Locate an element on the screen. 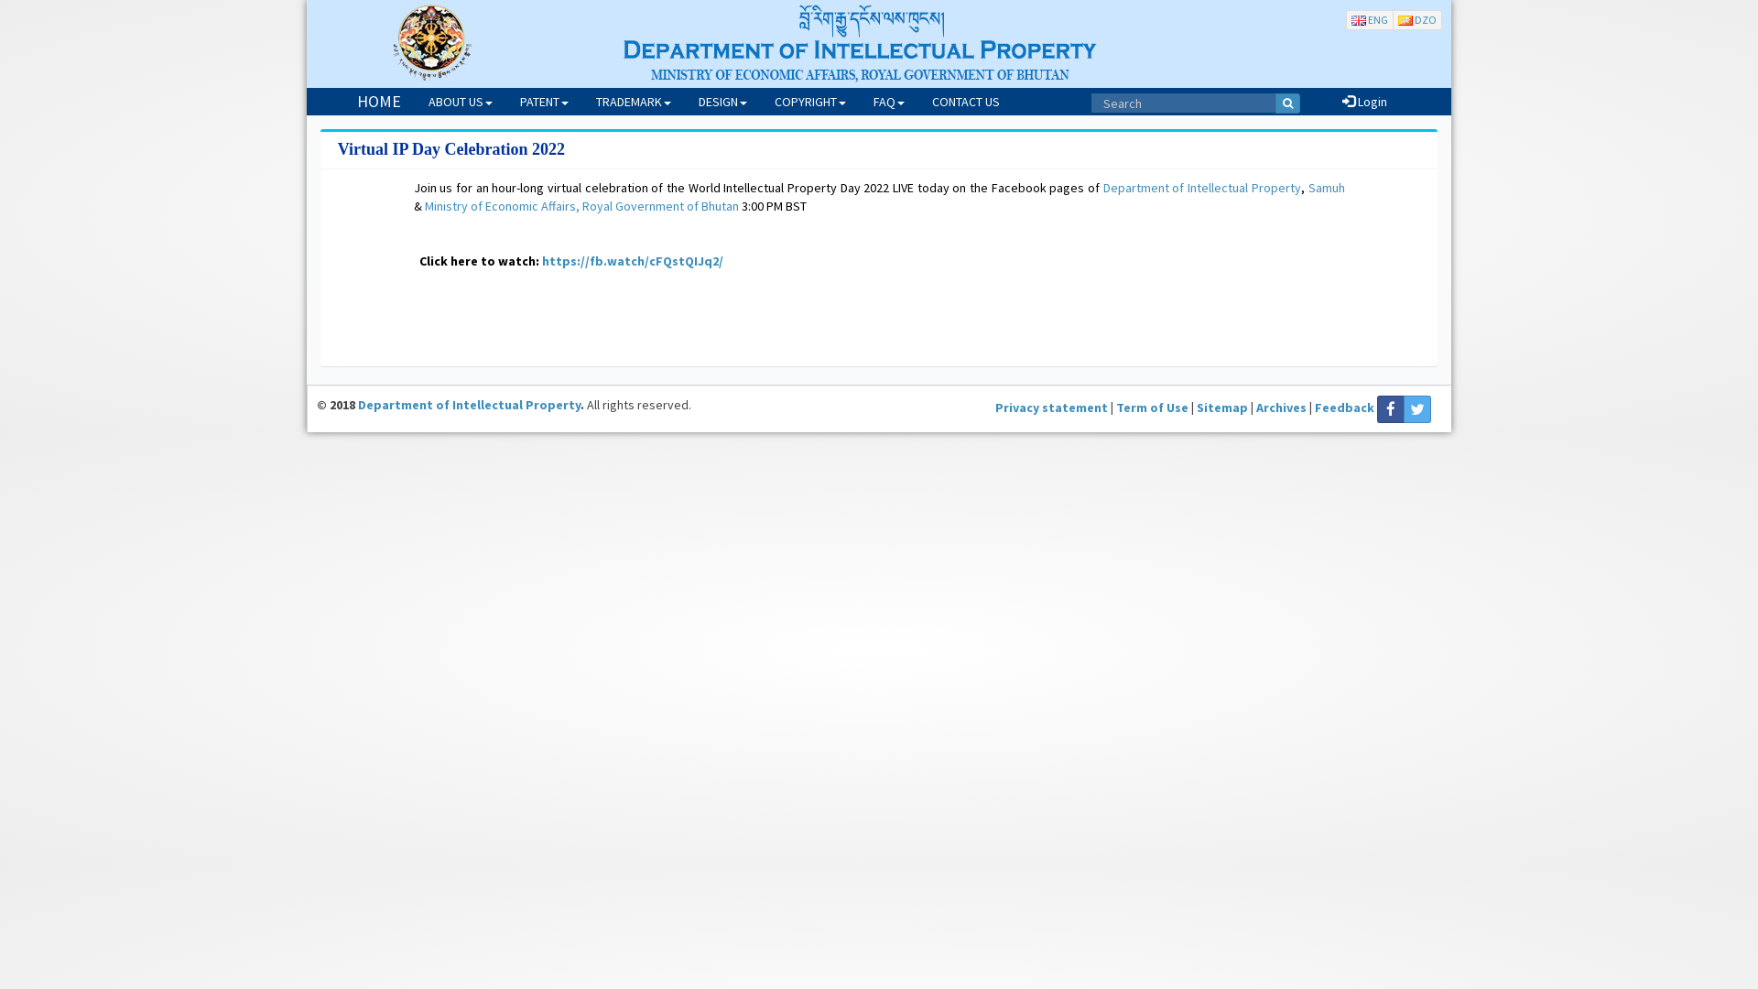 The width and height of the screenshot is (1758, 989). Term of Use is located at coordinates (1152, 408).